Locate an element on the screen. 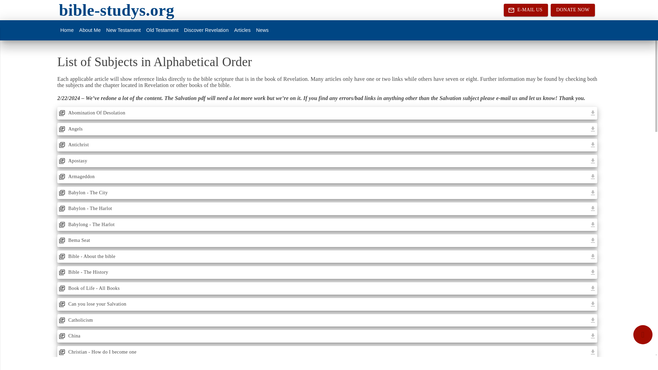  Download is located at coordinates (593, 304).